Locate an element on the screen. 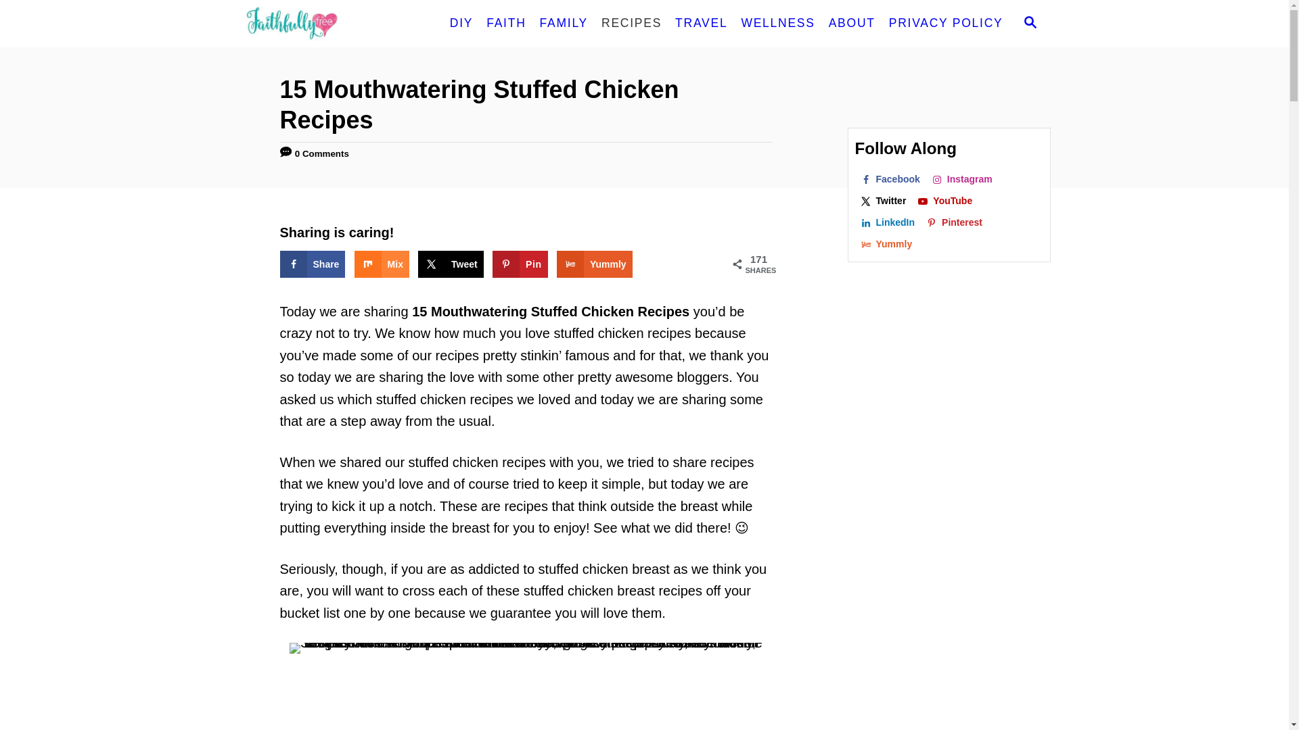  Follow on YouTube is located at coordinates (944, 200).